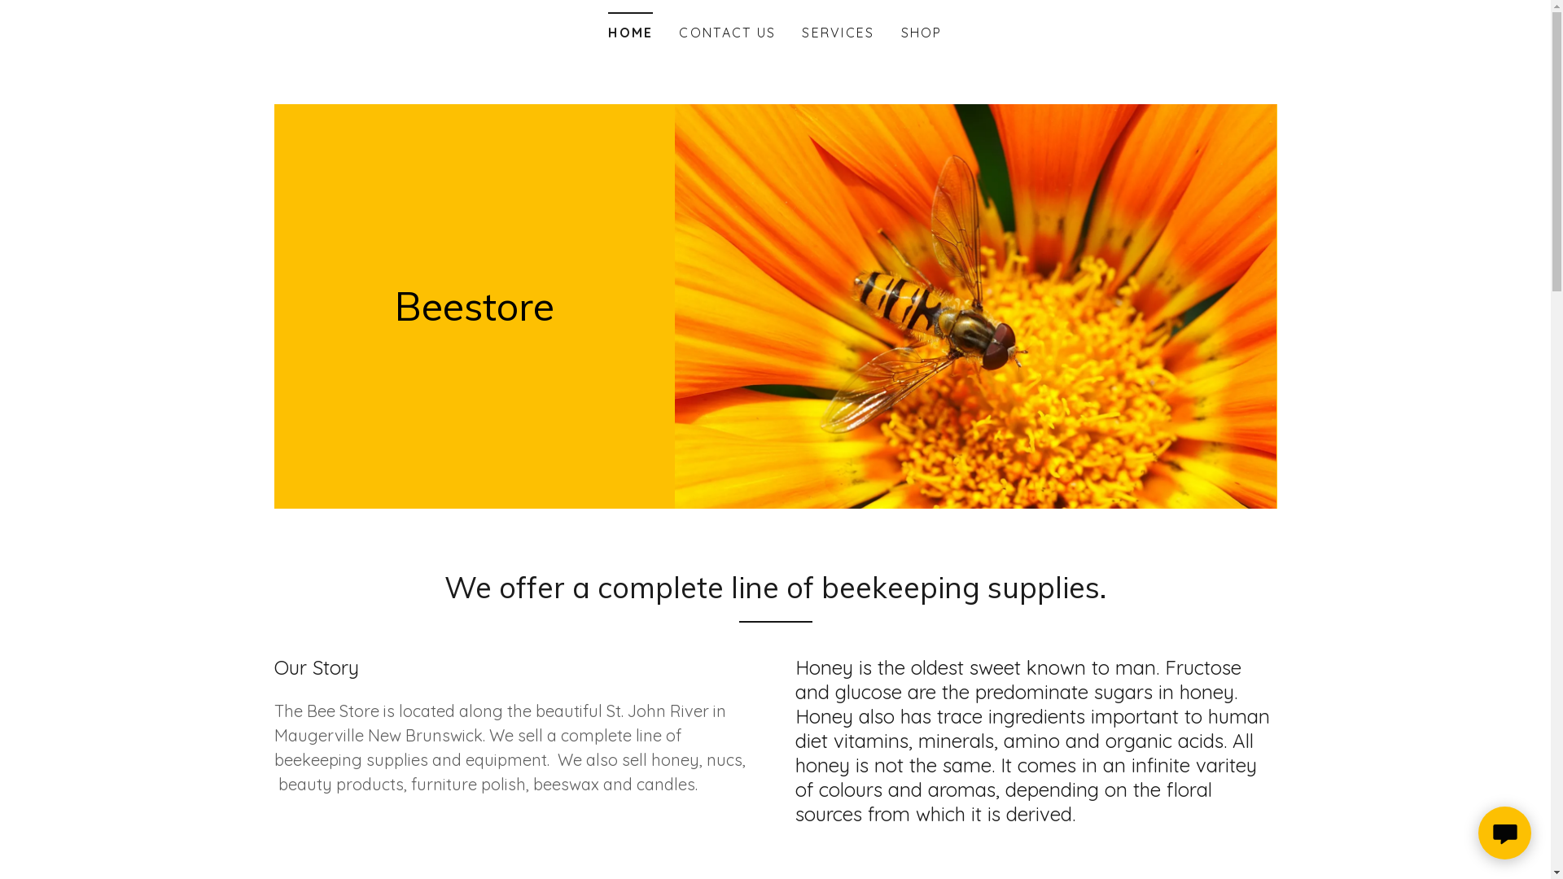 The width and height of the screenshot is (1563, 879). What do you see at coordinates (728, 33) in the screenshot?
I see `CONTACT US` at bounding box center [728, 33].